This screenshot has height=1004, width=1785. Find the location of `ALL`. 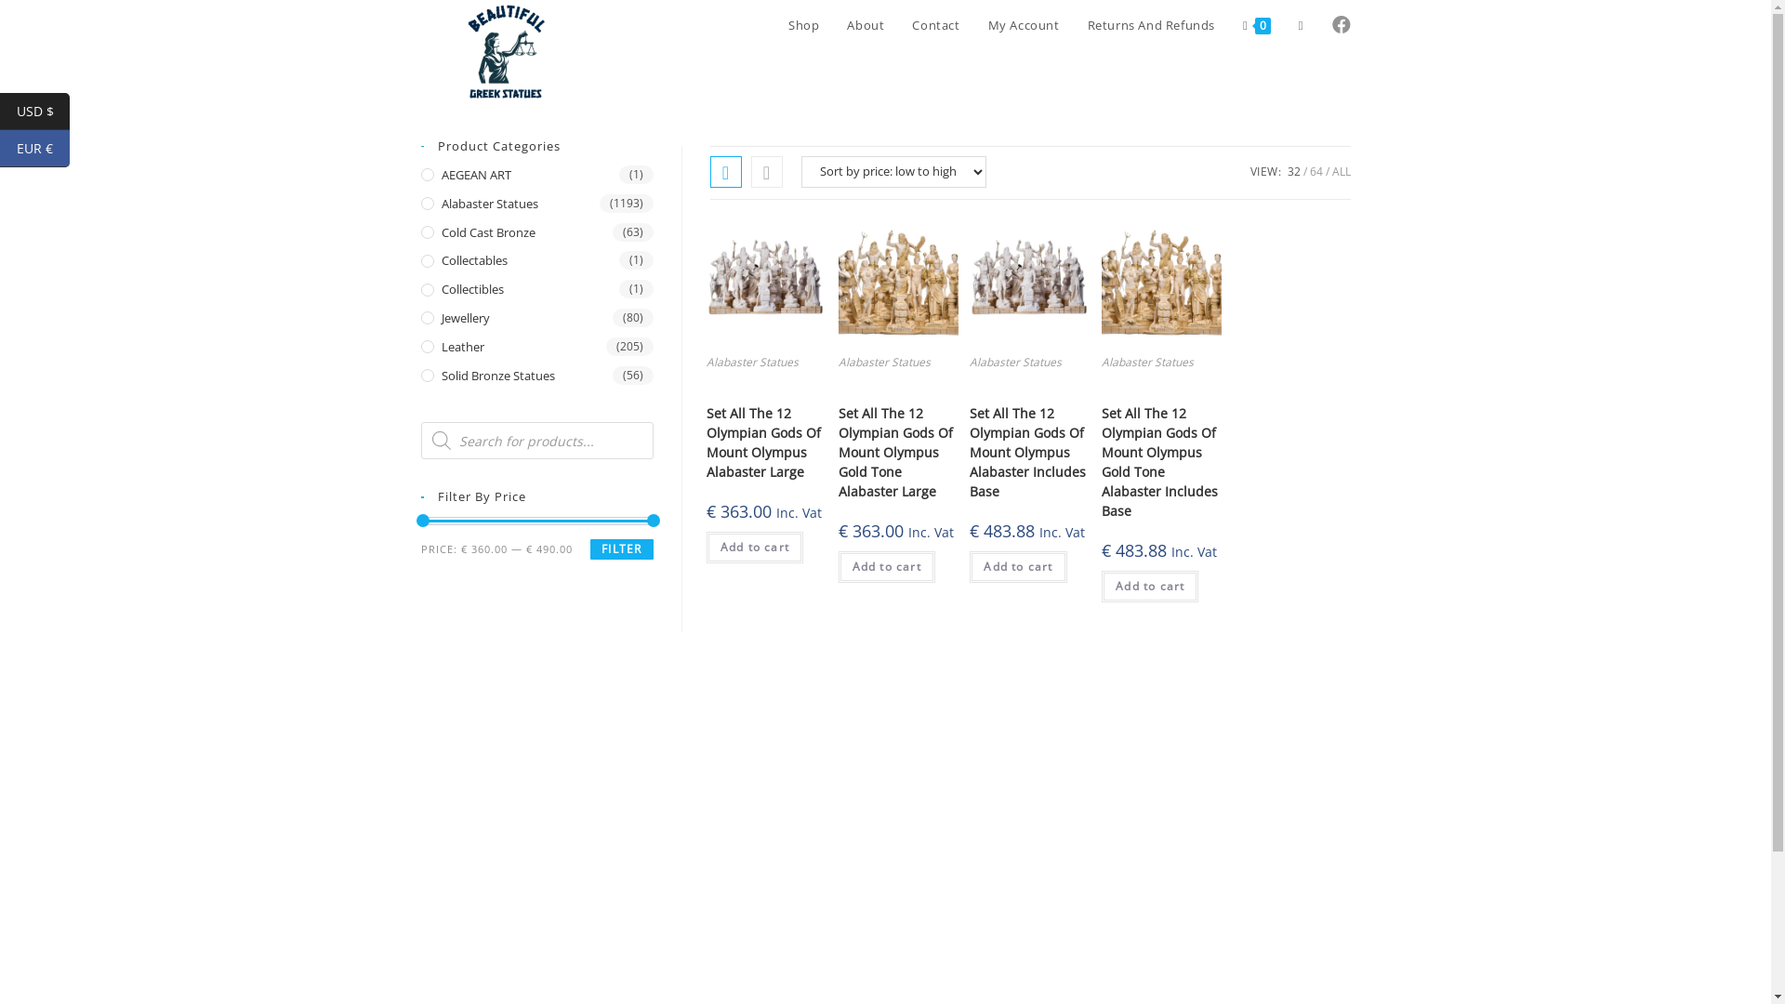

ALL is located at coordinates (1341, 171).